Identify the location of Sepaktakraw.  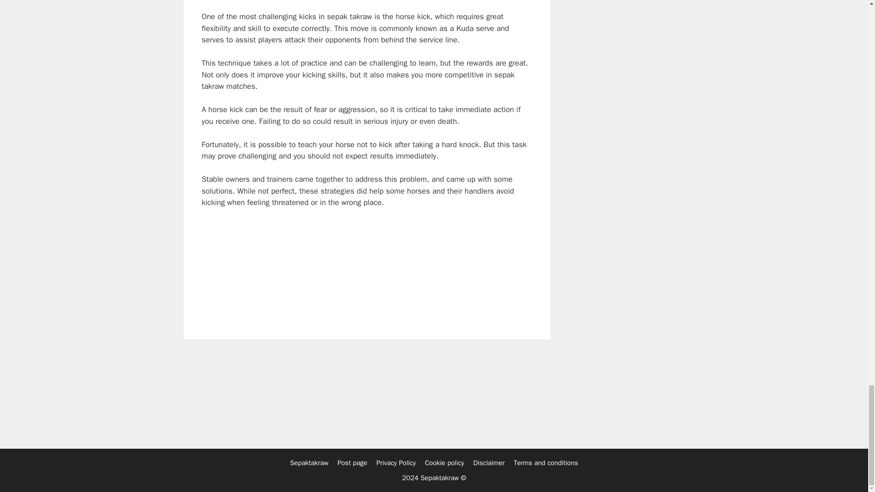
(309, 462).